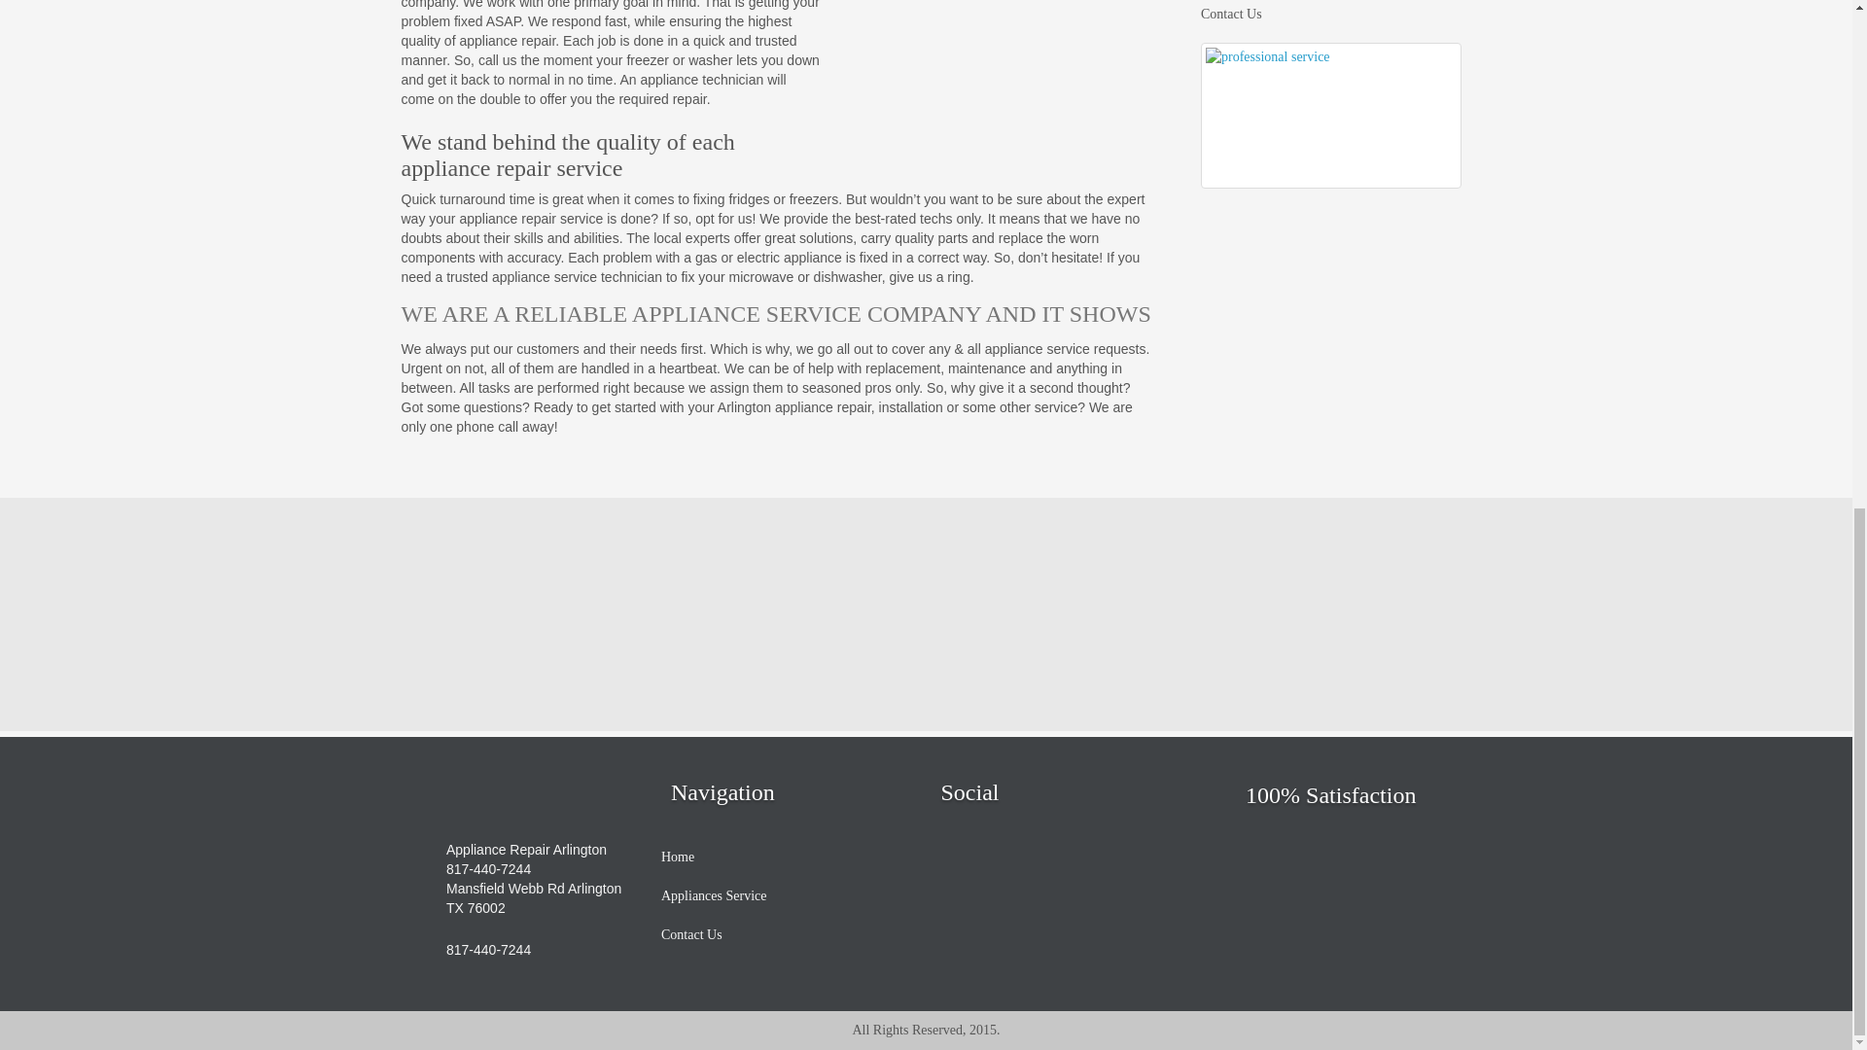 Image resolution: width=1867 pixels, height=1050 pixels. Describe the element at coordinates (691, 934) in the screenshot. I see `Contact Us` at that location.